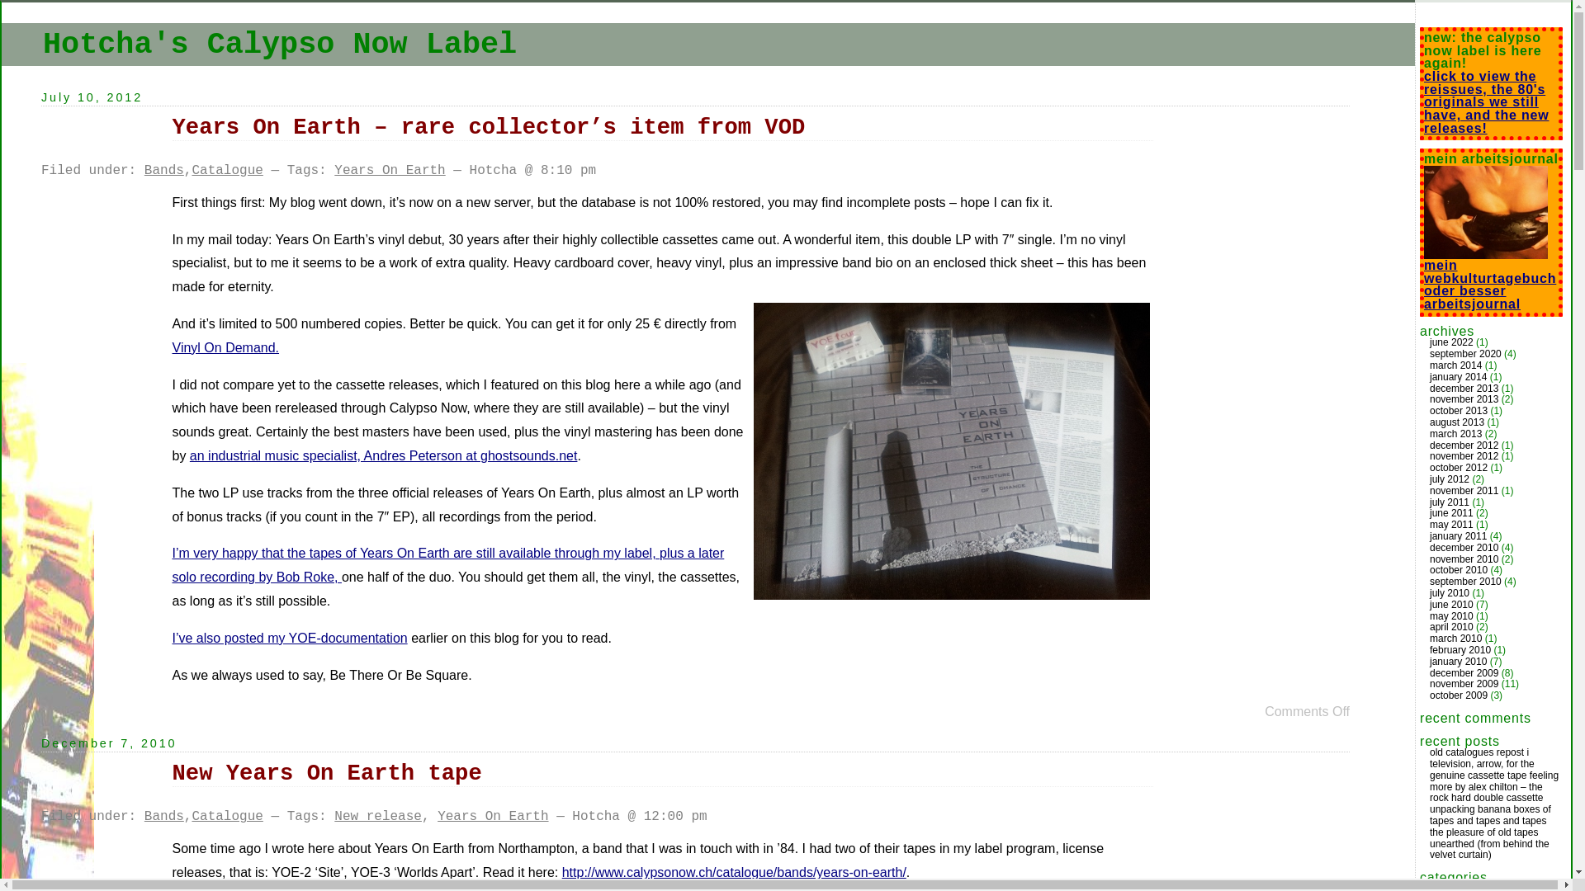  Describe the element at coordinates (1464, 445) in the screenshot. I see `december 2012` at that location.